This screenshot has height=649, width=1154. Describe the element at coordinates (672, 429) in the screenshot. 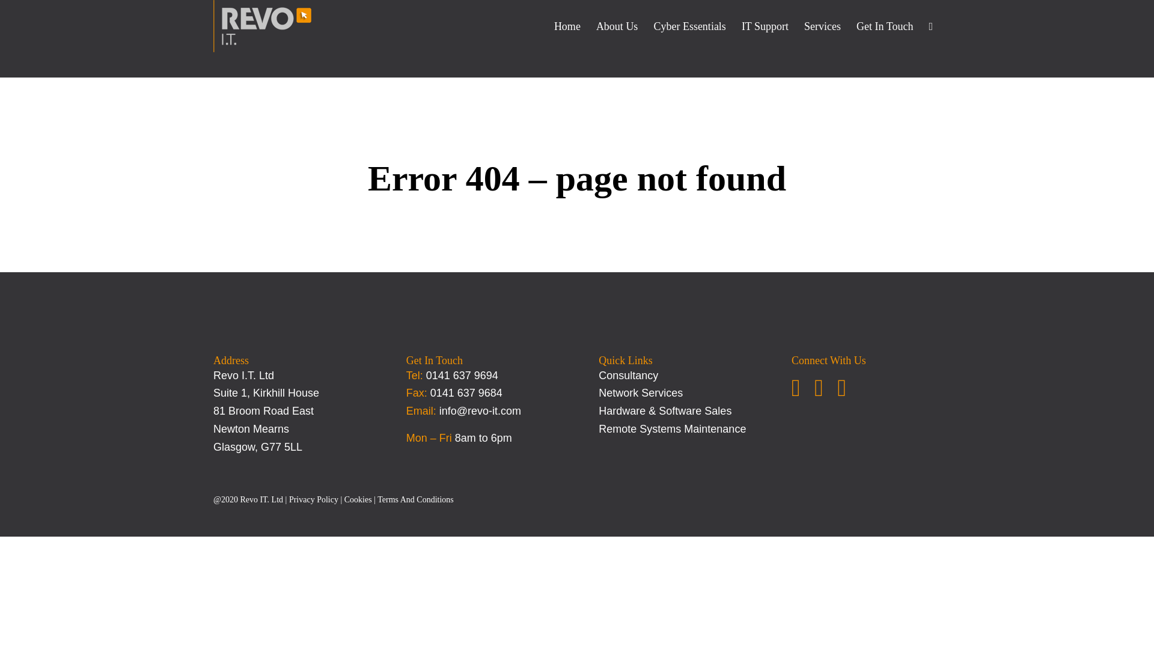

I see `Remote Systems Maintenance` at that location.